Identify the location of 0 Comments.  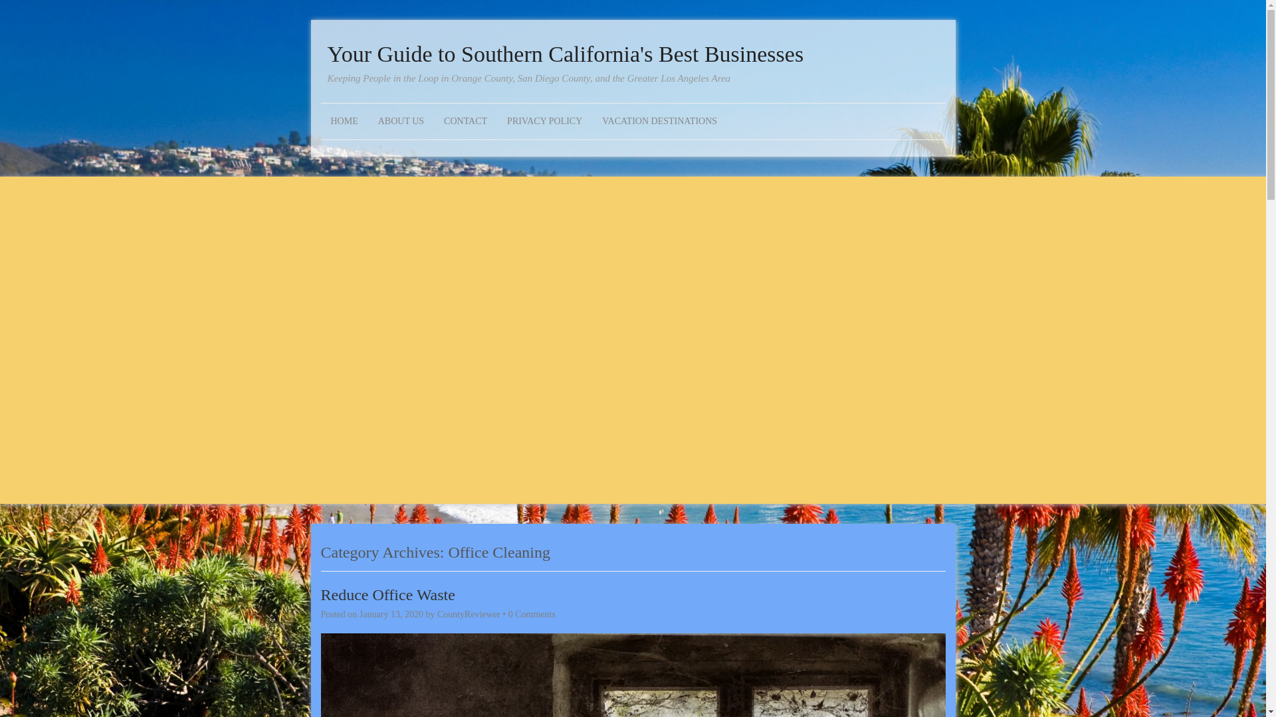
(532, 615).